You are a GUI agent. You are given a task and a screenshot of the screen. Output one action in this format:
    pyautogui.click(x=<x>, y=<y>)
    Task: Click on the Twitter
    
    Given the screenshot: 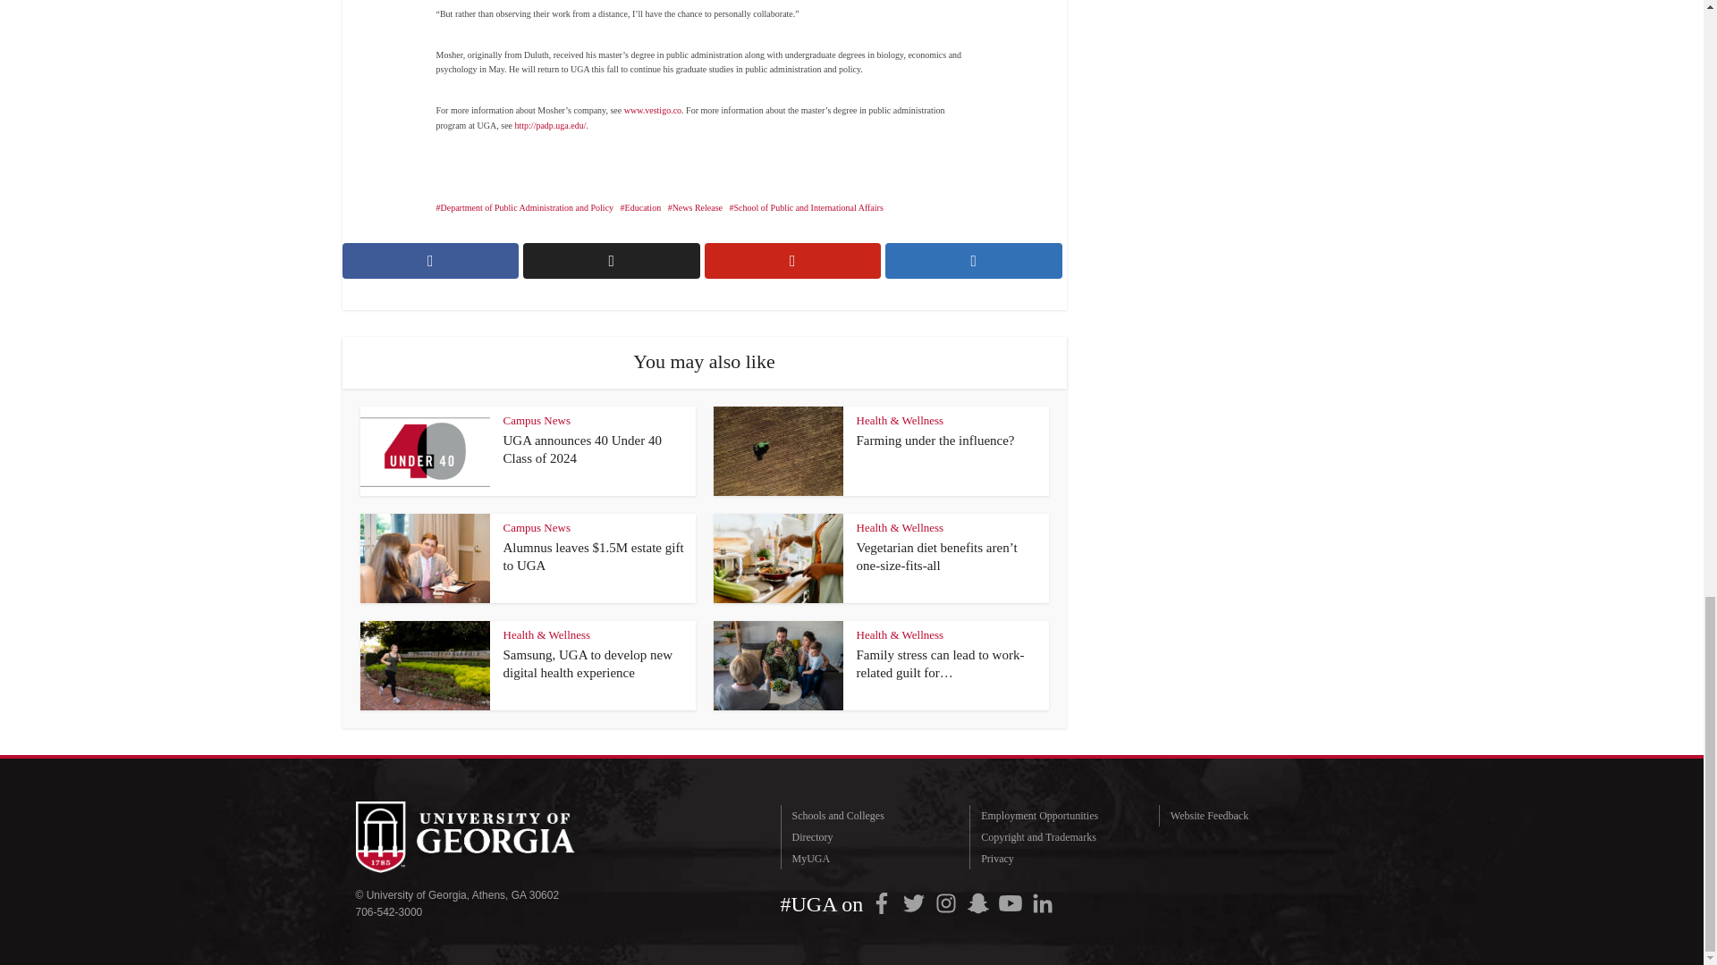 What is the action you would take?
    pyautogui.click(x=913, y=902)
    